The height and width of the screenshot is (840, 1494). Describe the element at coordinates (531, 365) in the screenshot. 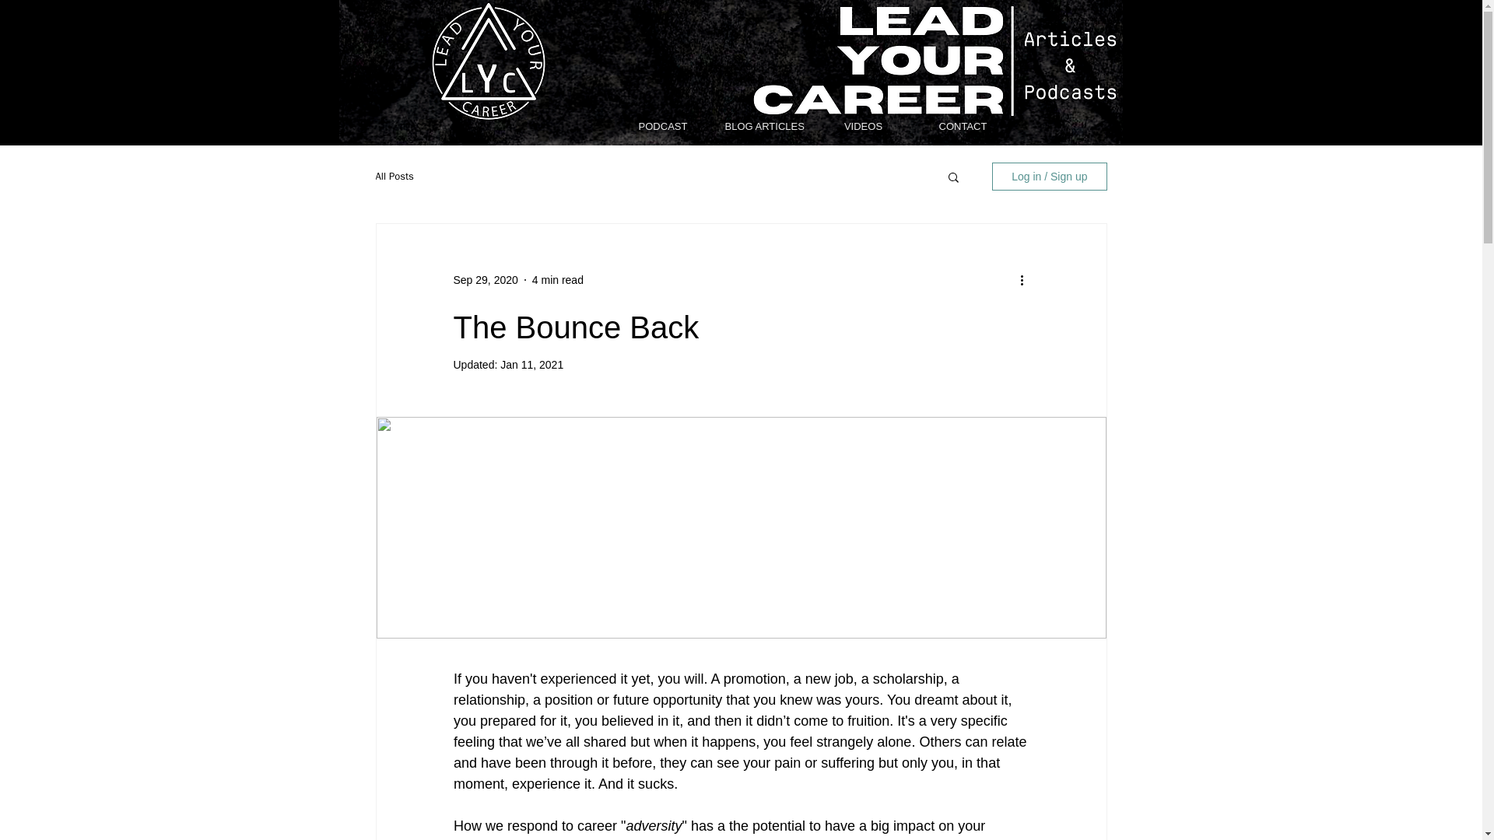

I see `Jan 11, 2021` at that location.